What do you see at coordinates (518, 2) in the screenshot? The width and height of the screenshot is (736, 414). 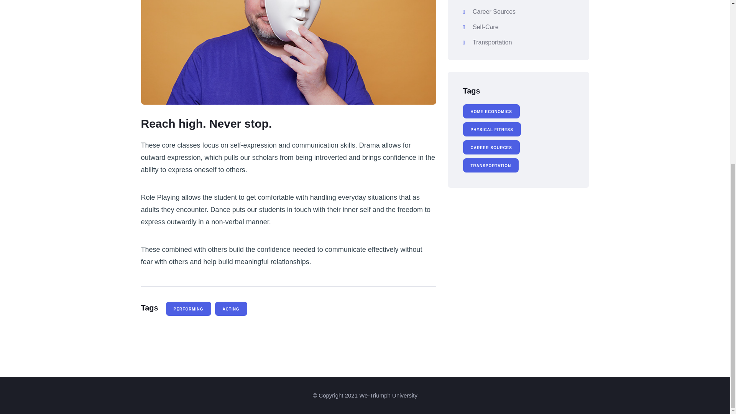 I see `Physical Fitness` at bounding box center [518, 2].